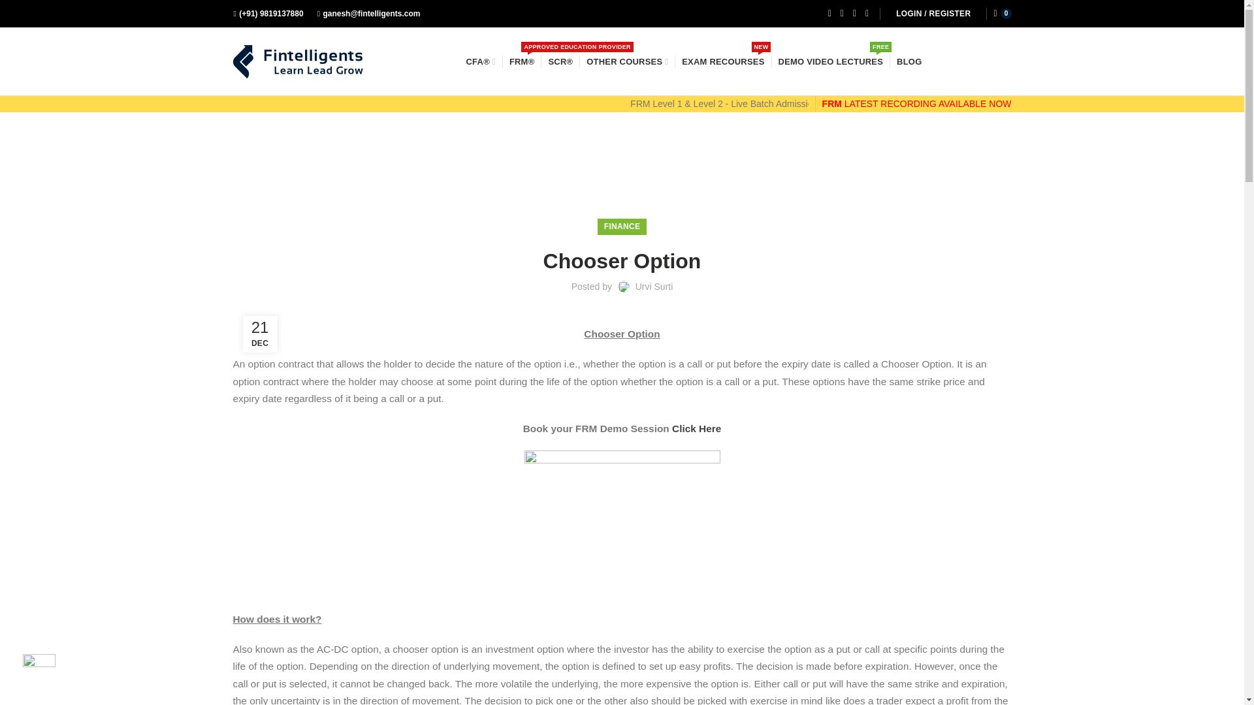 The height and width of the screenshot is (705, 1254). What do you see at coordinates (831, 61) in the screenshot?
I see `FINANCE` at bounding box center [831, 61].